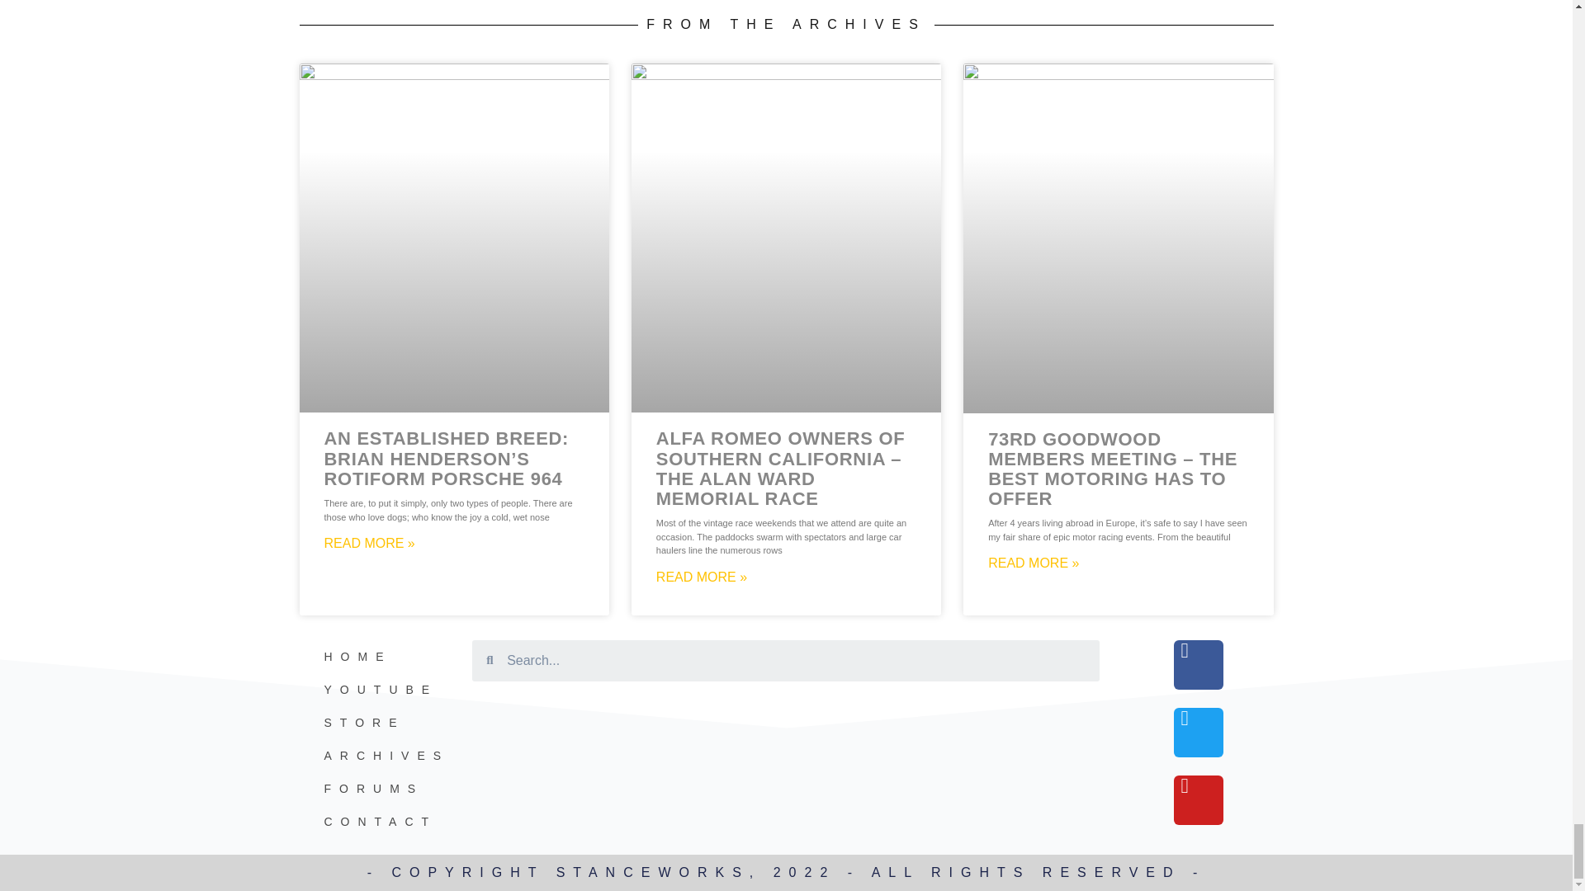 The image size is (1585, 891). I want to click on HOME, so click(373, 657).